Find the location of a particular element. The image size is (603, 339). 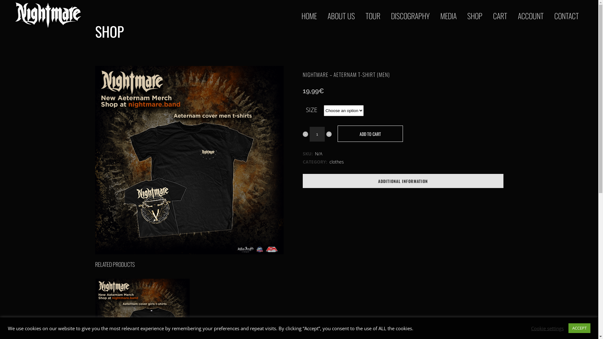

ABOUT US is located at coordinates (341, 16).